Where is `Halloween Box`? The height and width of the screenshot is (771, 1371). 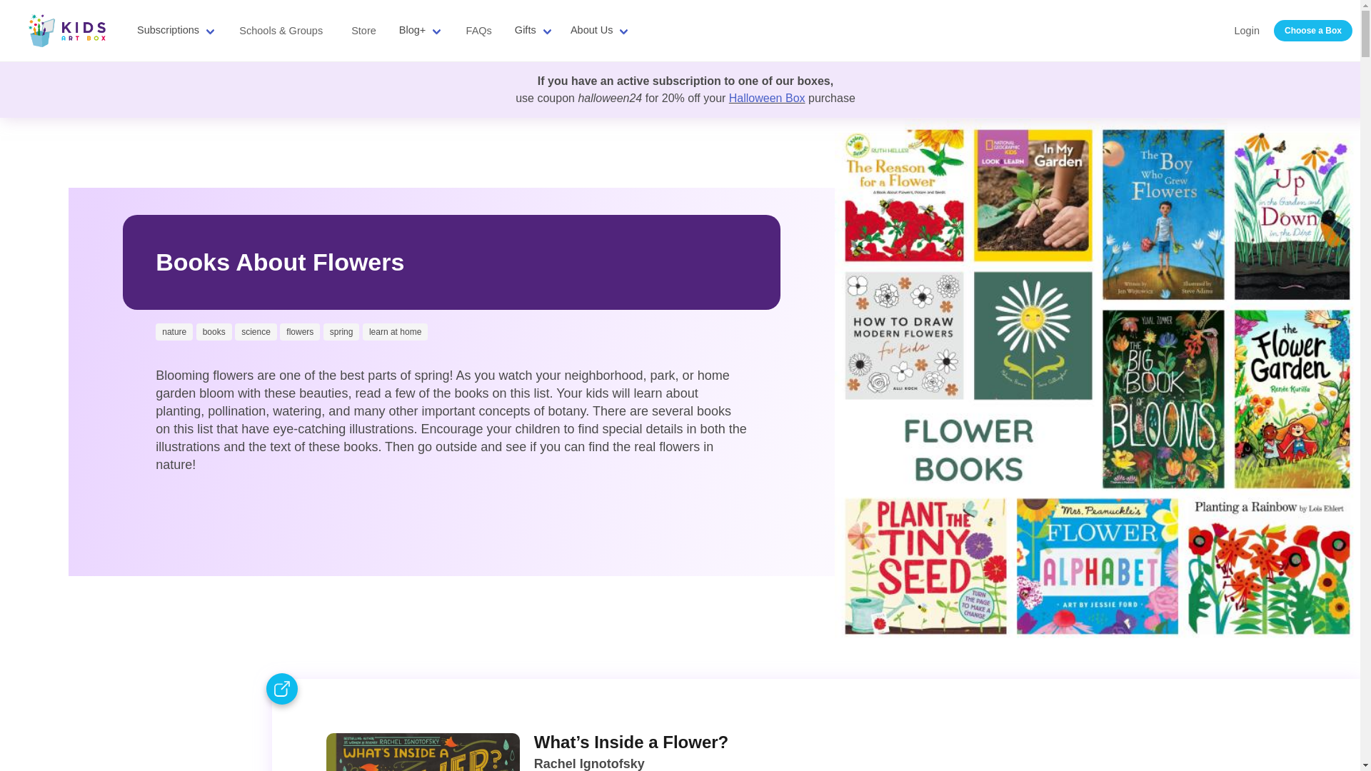
Halloween Box is located at coordinates (767, 97).